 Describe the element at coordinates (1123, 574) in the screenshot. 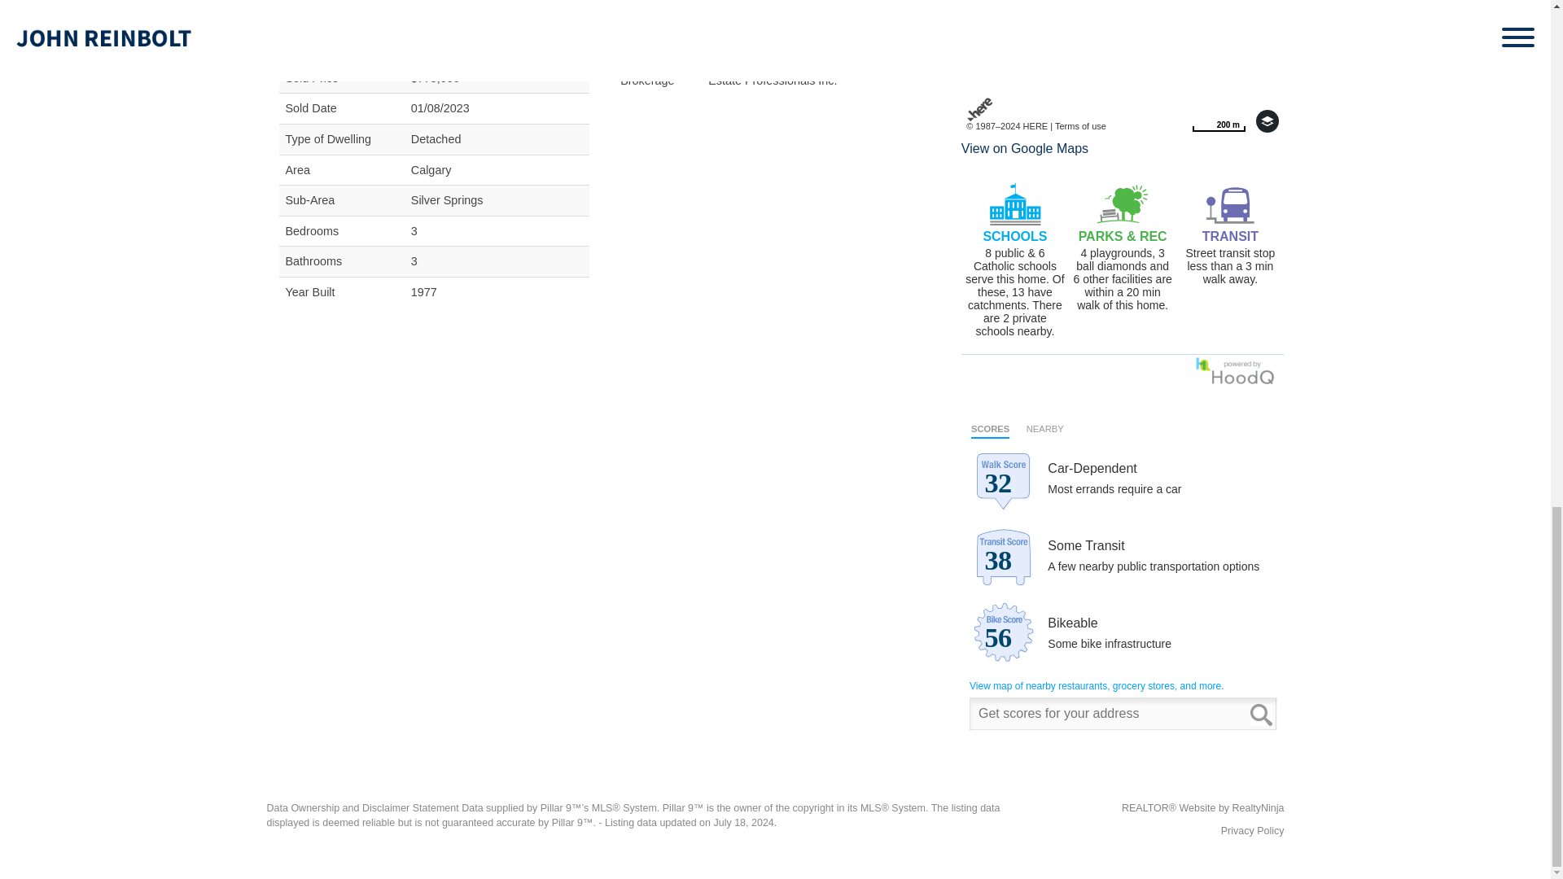

I see `Walk Score` at that location.